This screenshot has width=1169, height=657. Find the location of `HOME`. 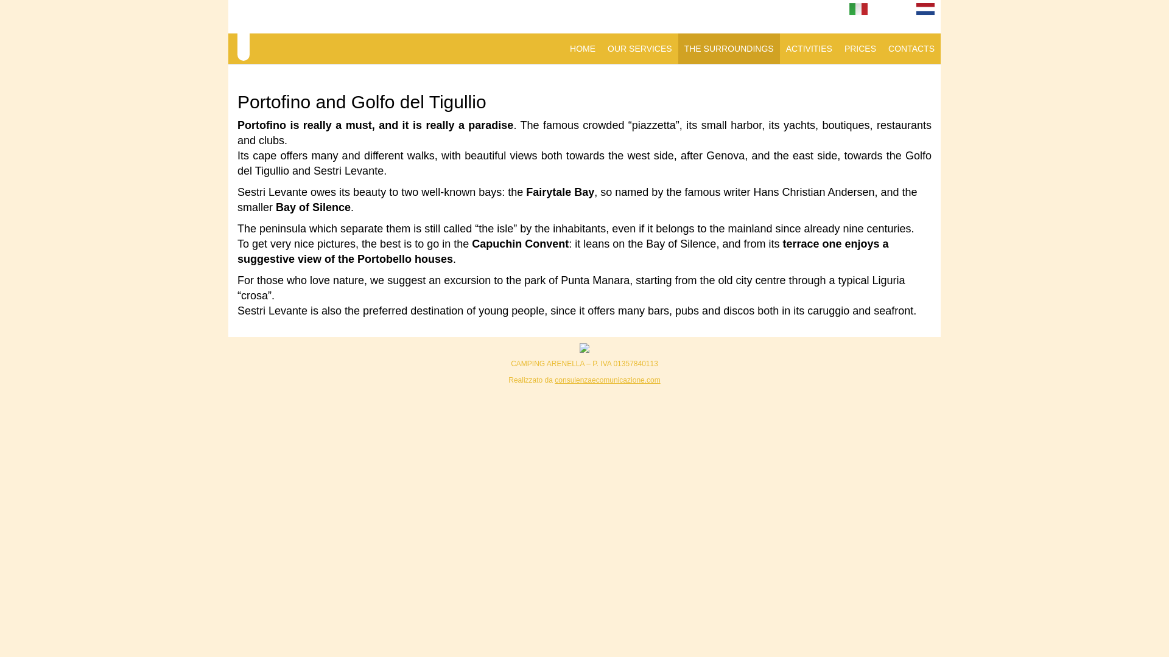

HOME is located at coordinates (582, 49).